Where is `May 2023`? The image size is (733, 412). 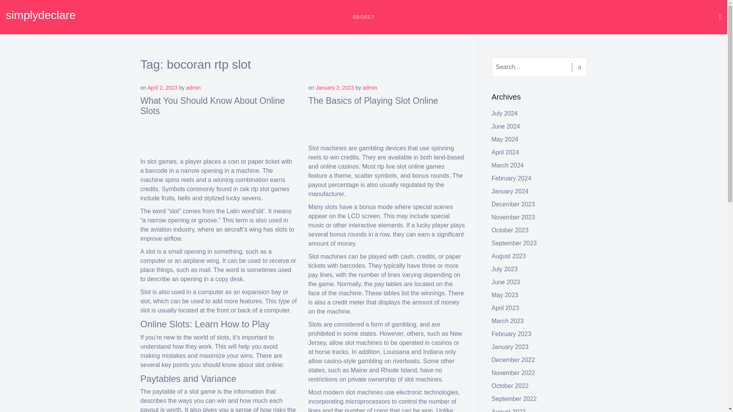
May 2023 is located at coordinates (505, 295).